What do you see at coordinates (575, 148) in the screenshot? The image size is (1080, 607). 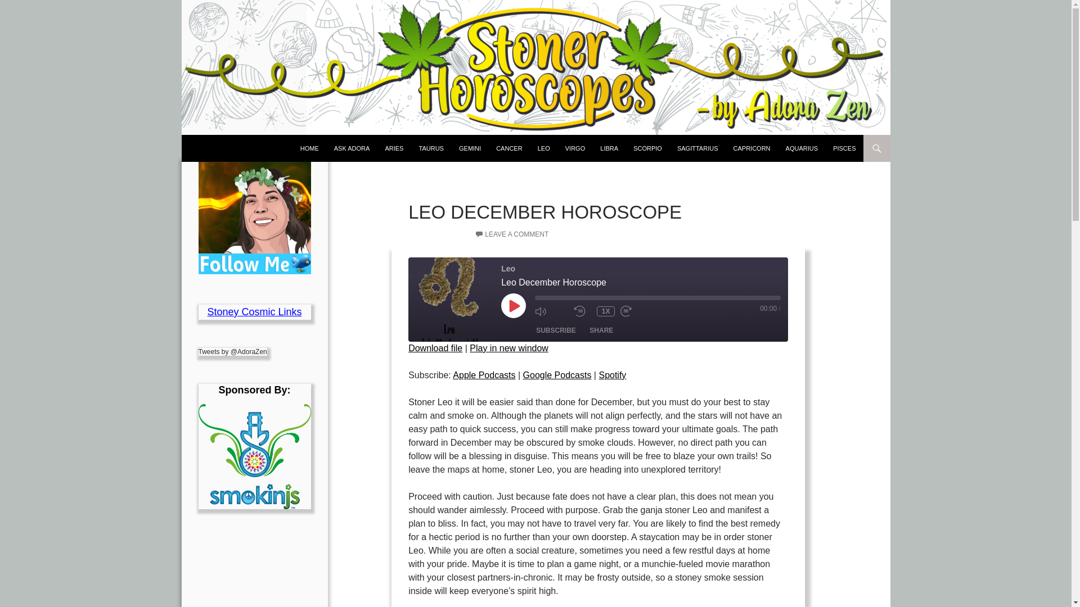 I see `VIRGO` at bounding box center [575, 148].